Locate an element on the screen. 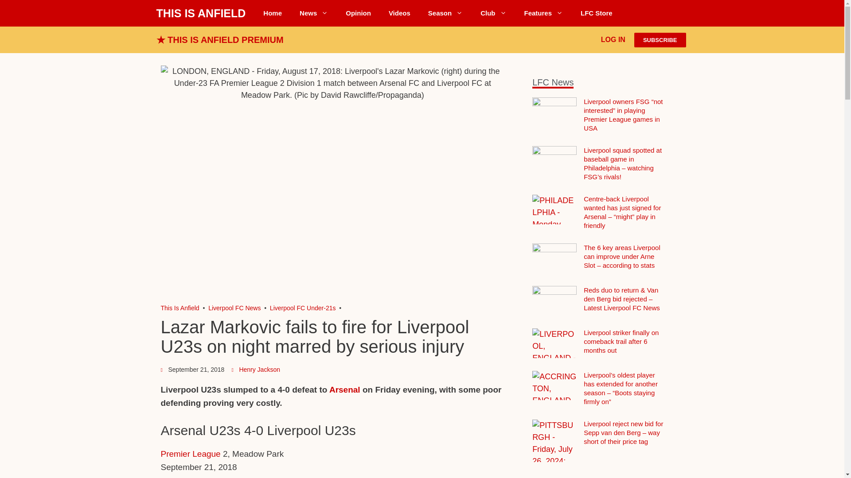  Liverpool FC News is located at coordinates (314, 13).